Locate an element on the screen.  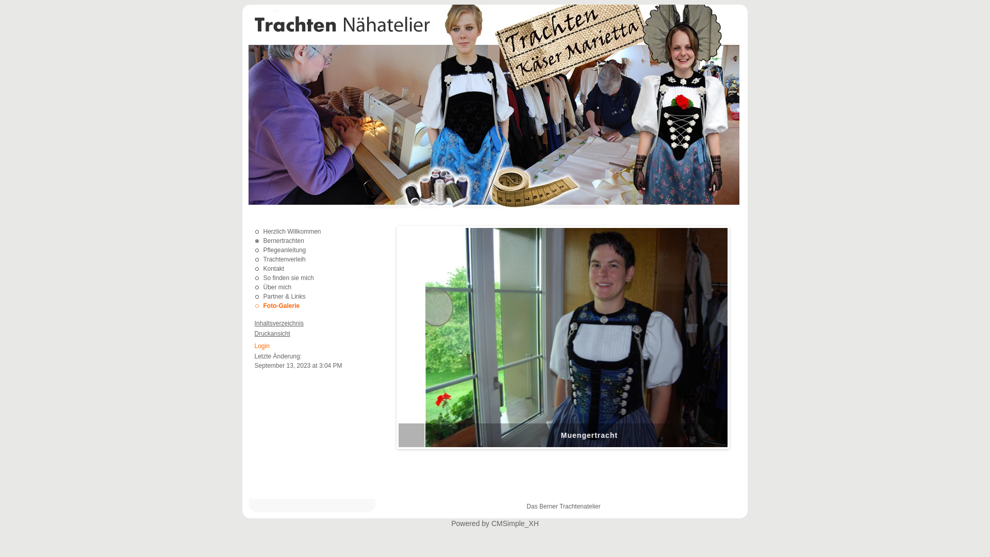
Druckansicht is located at coordinates (272, 334).